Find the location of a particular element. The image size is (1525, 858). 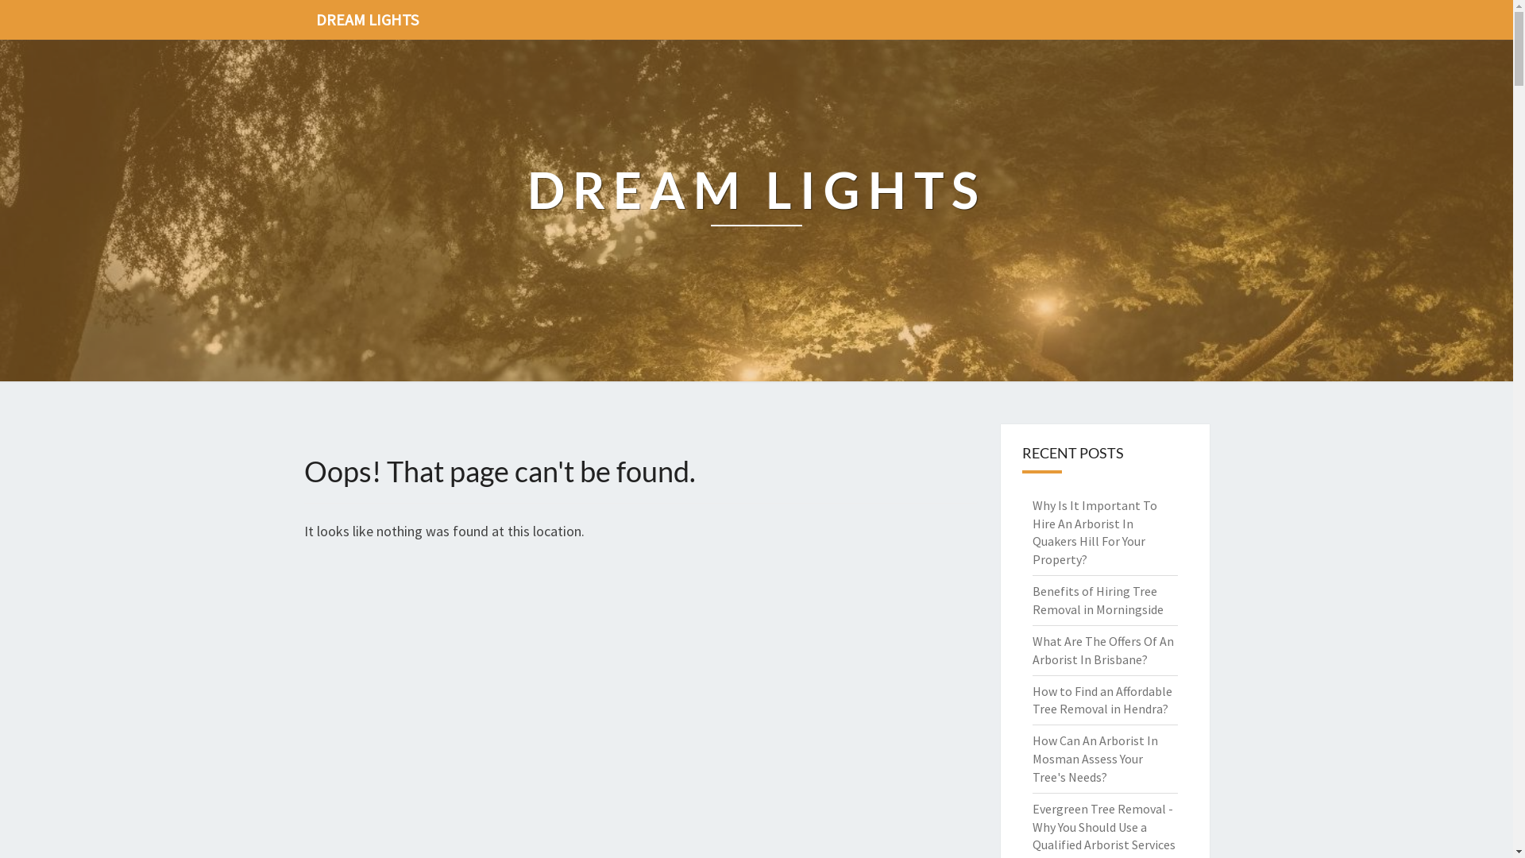

DREAM LIGHTS is located at coordinates (757, 211).